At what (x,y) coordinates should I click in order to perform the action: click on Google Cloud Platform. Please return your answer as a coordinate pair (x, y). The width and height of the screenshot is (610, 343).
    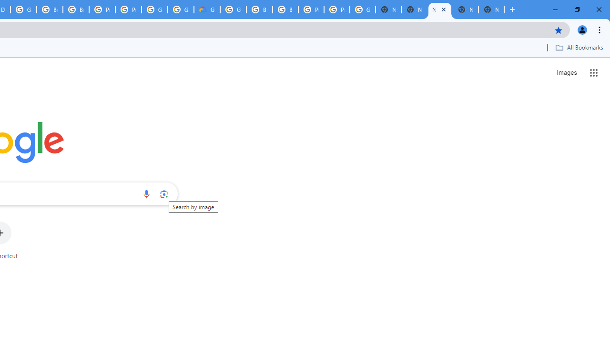
    Looking at the image, I should click on (234, 10).